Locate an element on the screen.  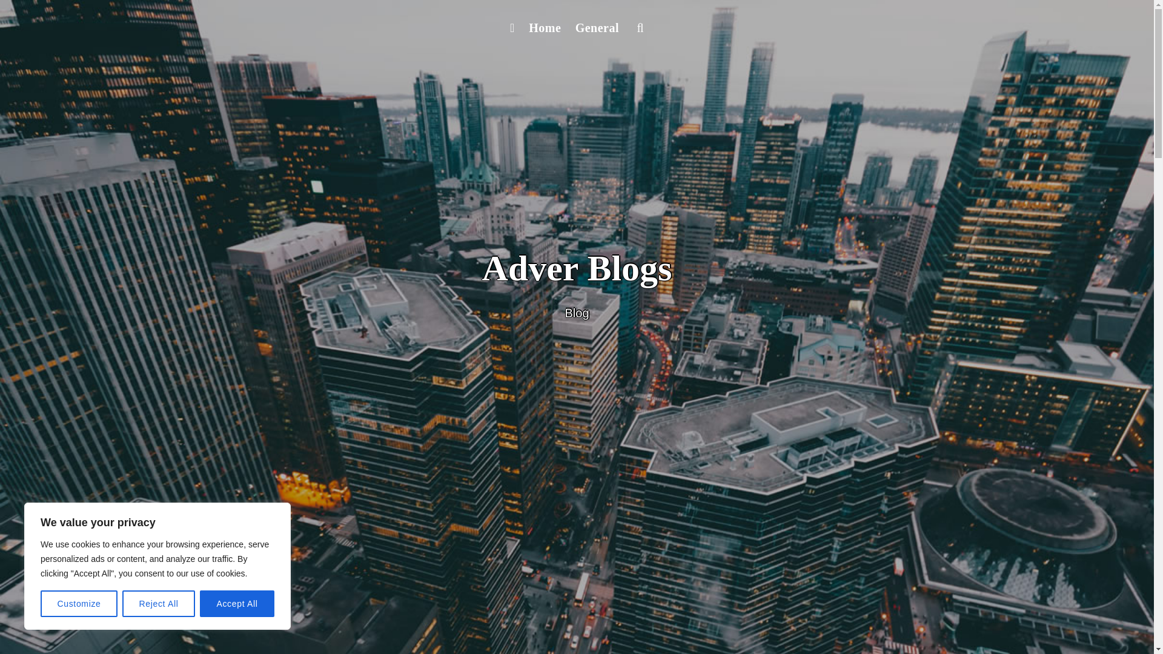
Home is located at coordinates (544, 28).